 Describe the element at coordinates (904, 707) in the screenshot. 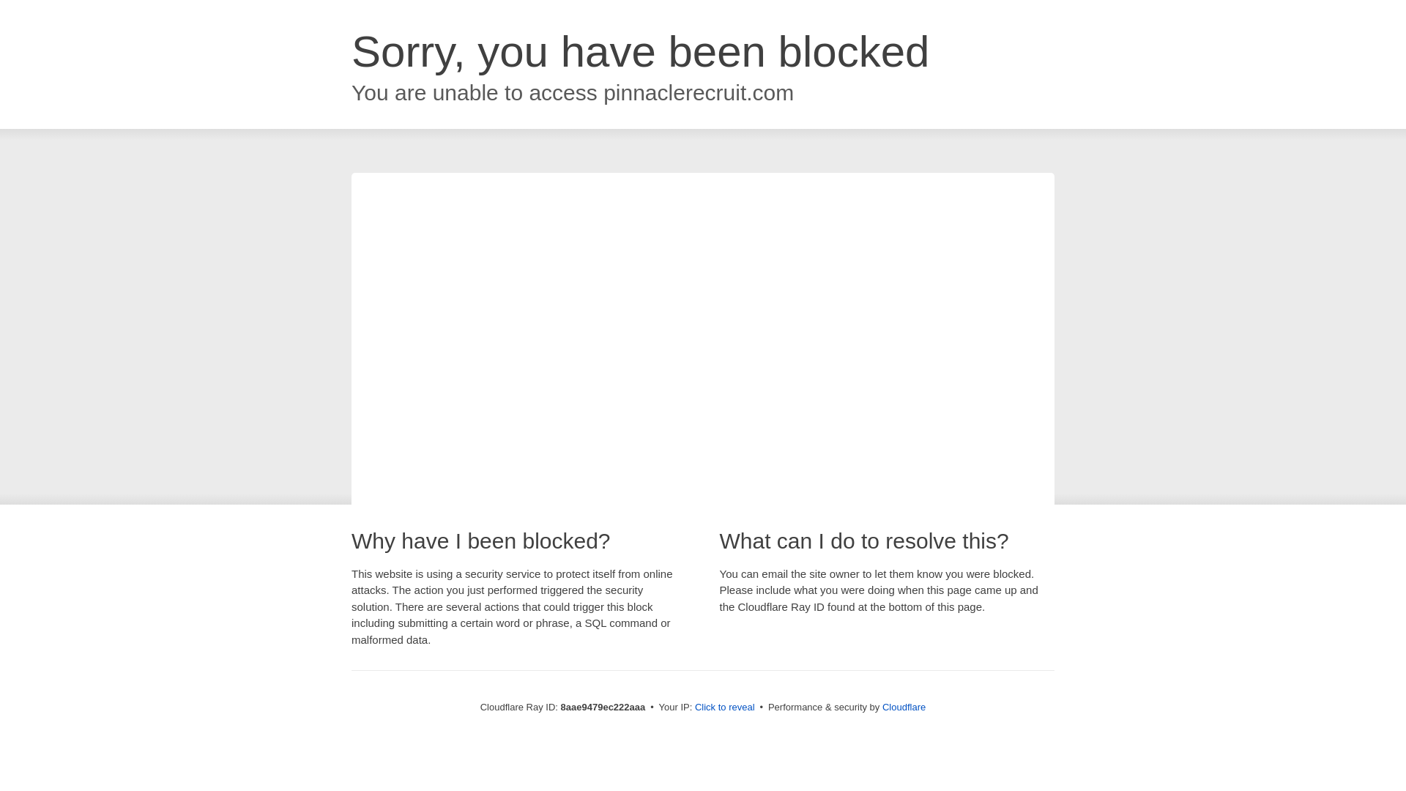

I see `Cloudflare` at that location.